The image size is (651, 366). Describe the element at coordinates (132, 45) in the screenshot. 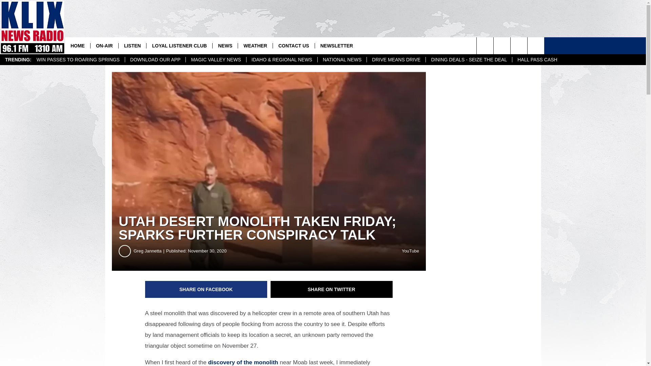

I see `LISTEN` at that location.